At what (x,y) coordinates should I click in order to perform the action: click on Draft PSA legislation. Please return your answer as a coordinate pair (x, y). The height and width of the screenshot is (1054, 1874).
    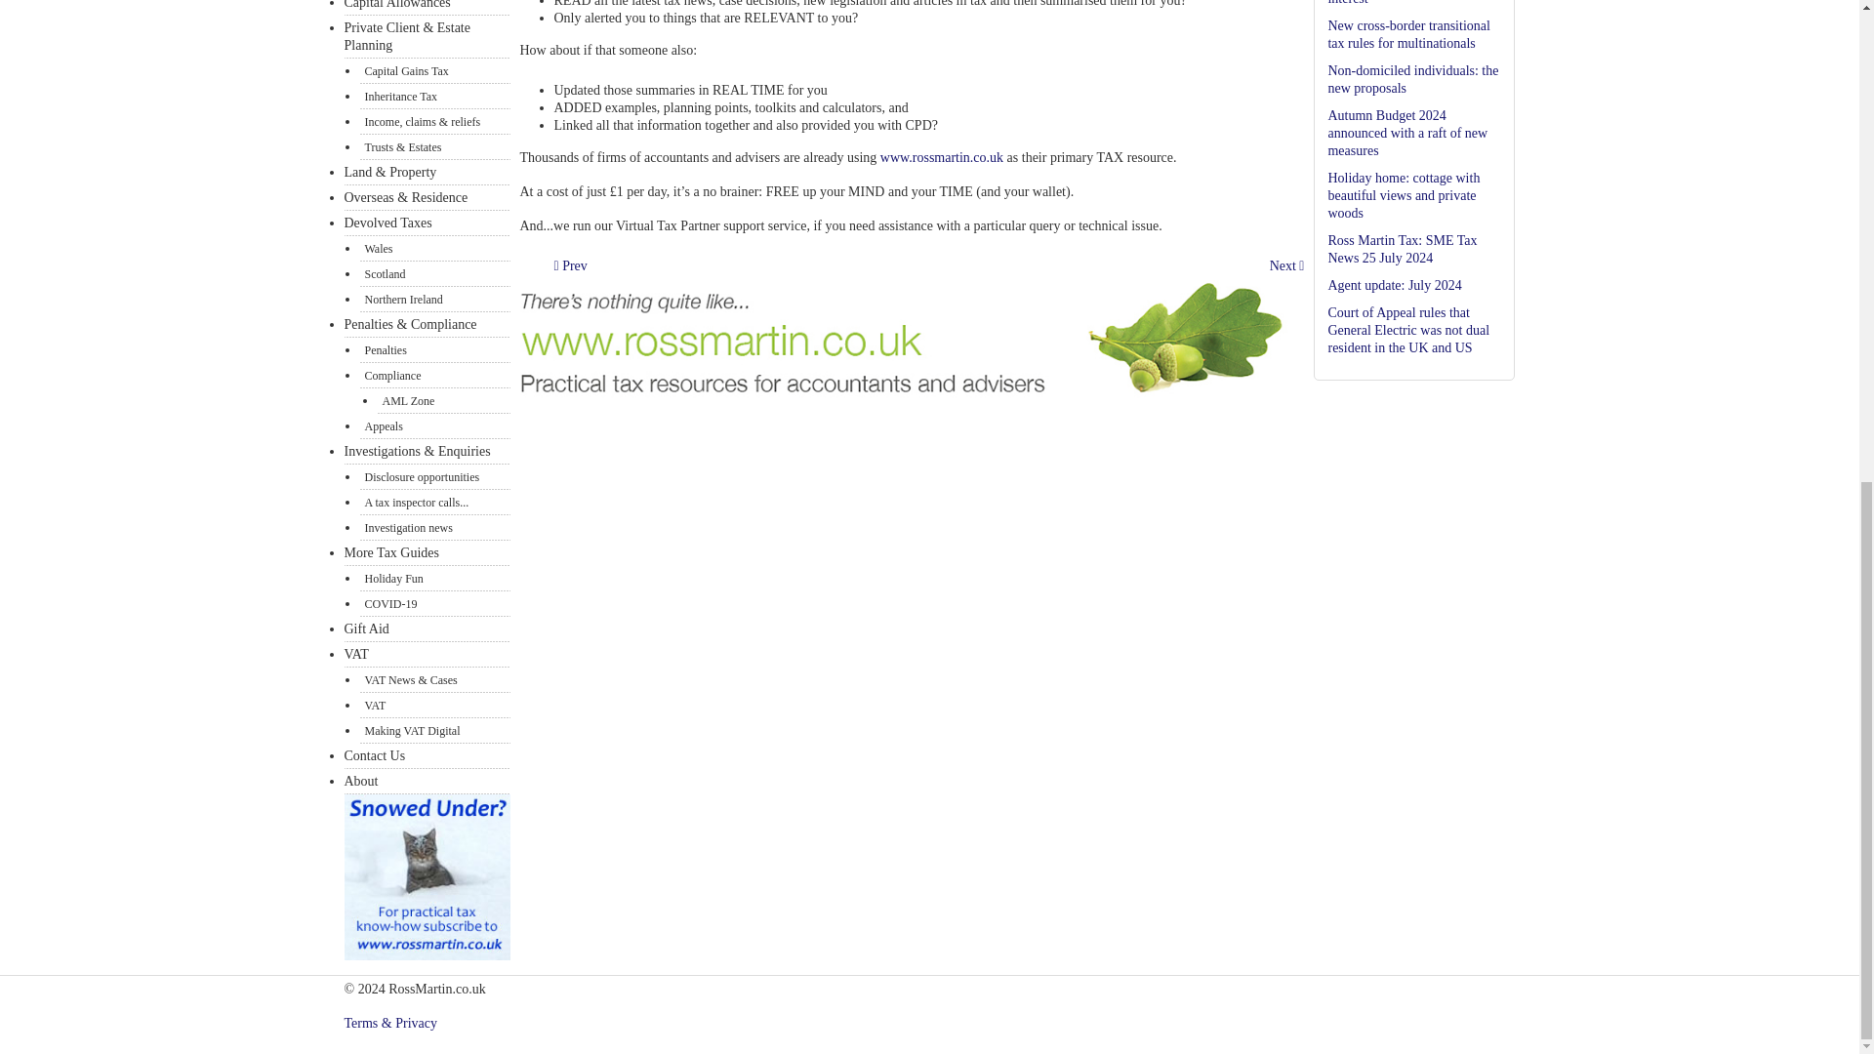
    Looking at the image, I should click on (571, 265).